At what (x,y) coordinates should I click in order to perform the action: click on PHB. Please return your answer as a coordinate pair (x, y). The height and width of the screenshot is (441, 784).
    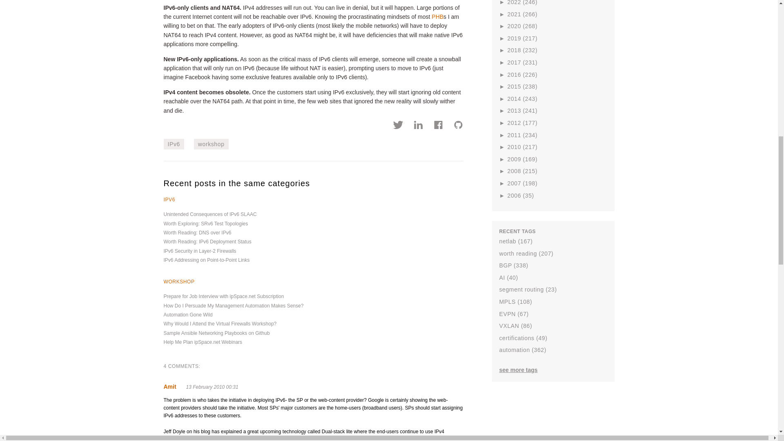
    Looking at the image, I should click on (438, 16).